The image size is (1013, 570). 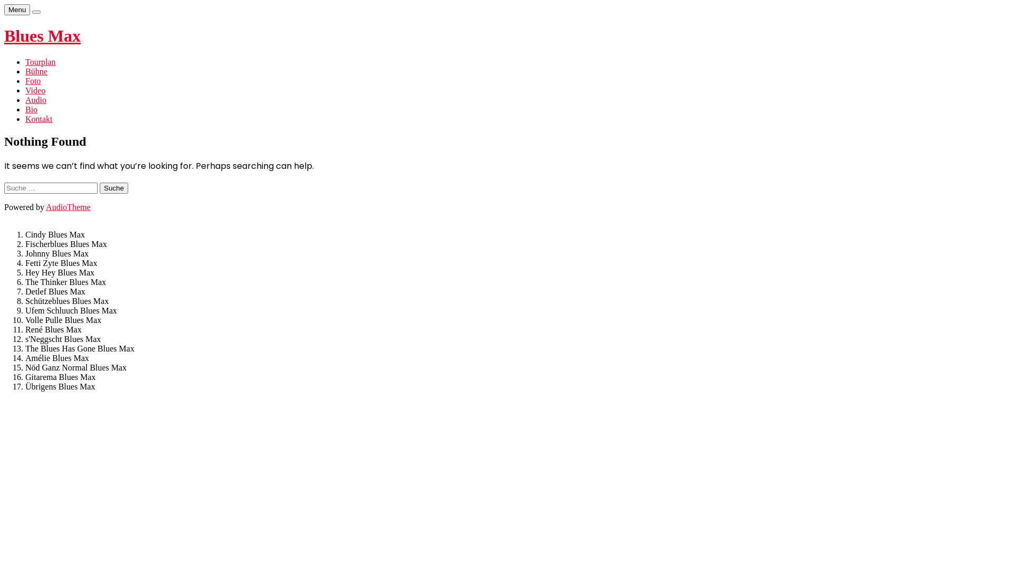 What do you see at coordinates (36, 100) in the screenshot?
I see `Audio` at bounding box center [36, 100].